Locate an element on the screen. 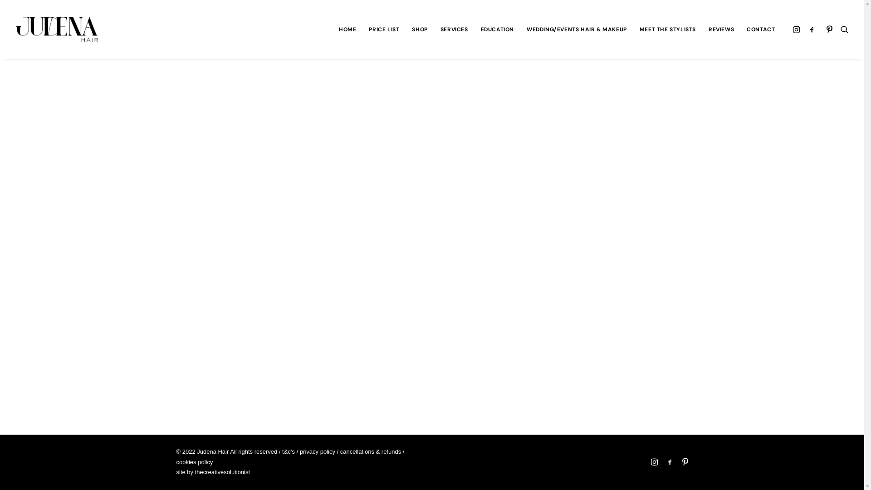 This screenshot has width=871, height=490. CONTACT is located at coordinates (758, 29).